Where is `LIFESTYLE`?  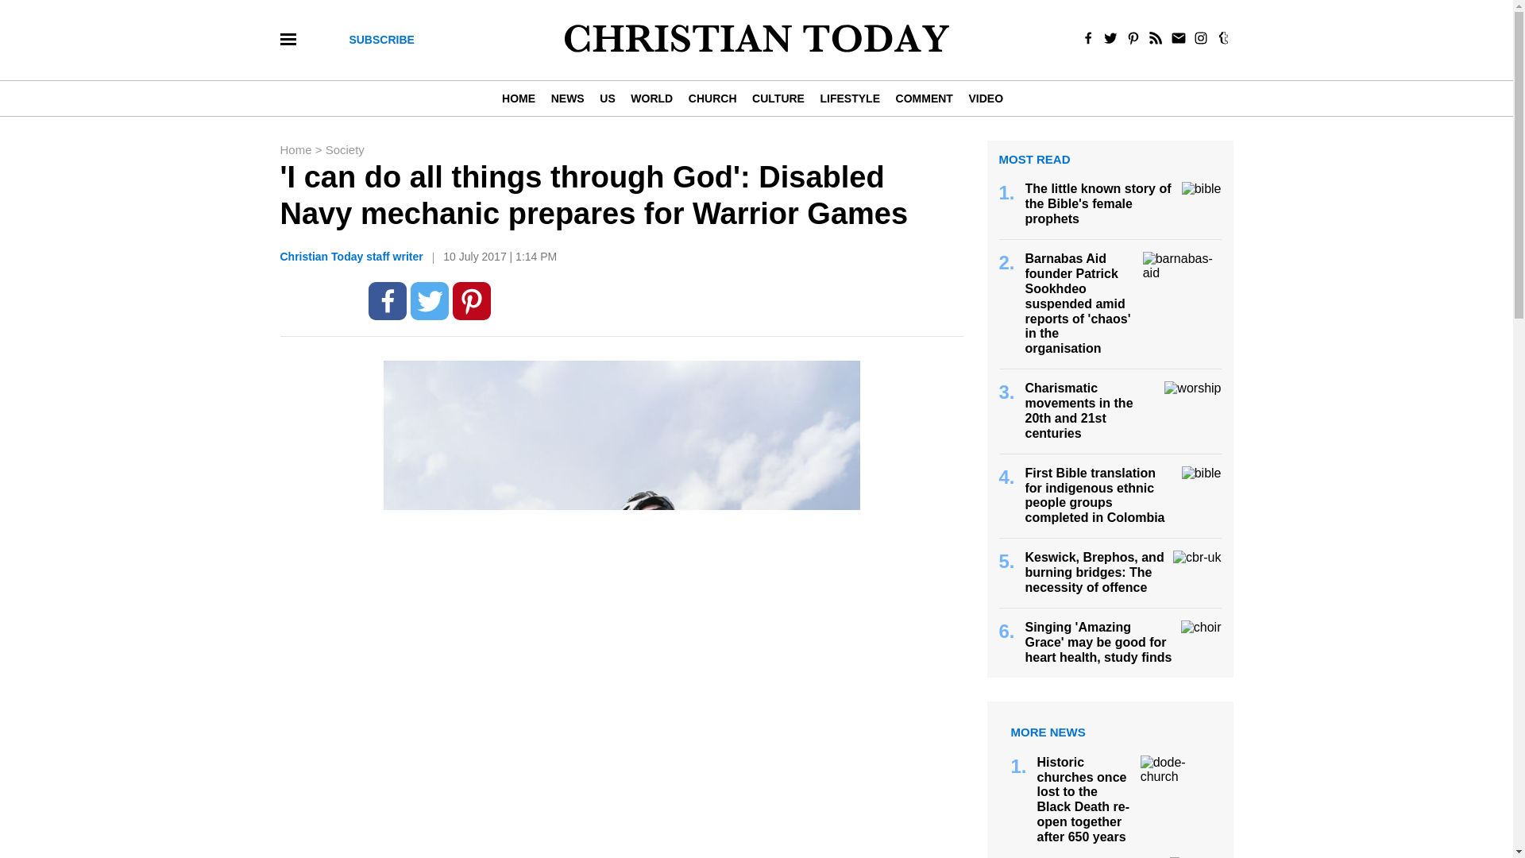 LIFESTYLE is located at coordinates (850, 98).